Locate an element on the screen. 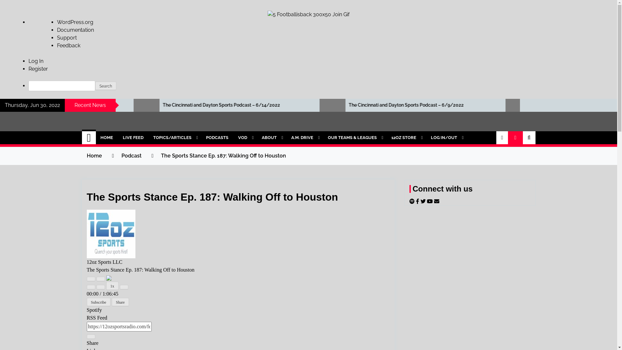 The image size is (622, 350). WordPress.org is located at coordinates (75, 22).